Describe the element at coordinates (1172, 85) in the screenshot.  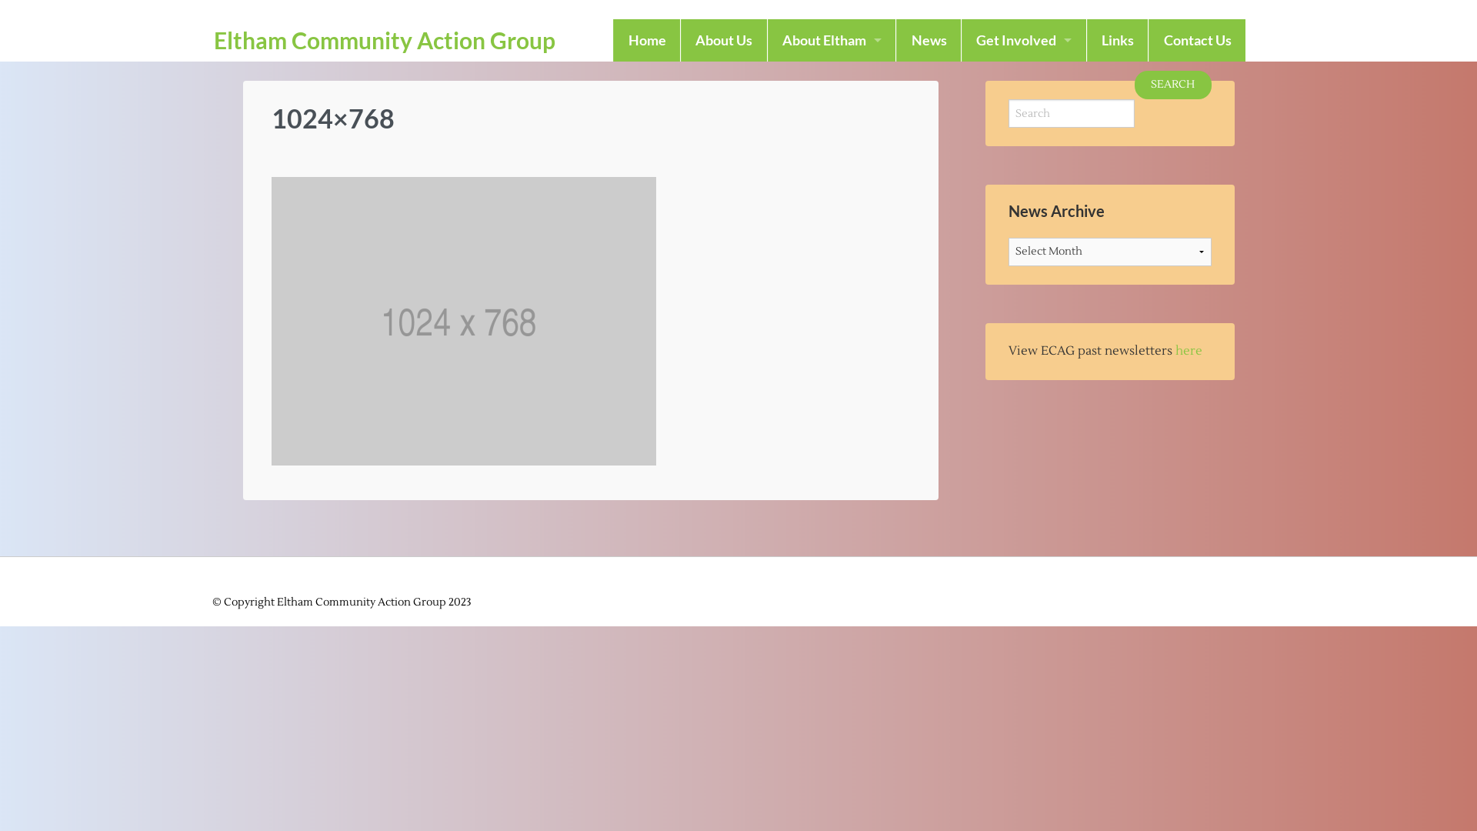
I see `Search` at that location.